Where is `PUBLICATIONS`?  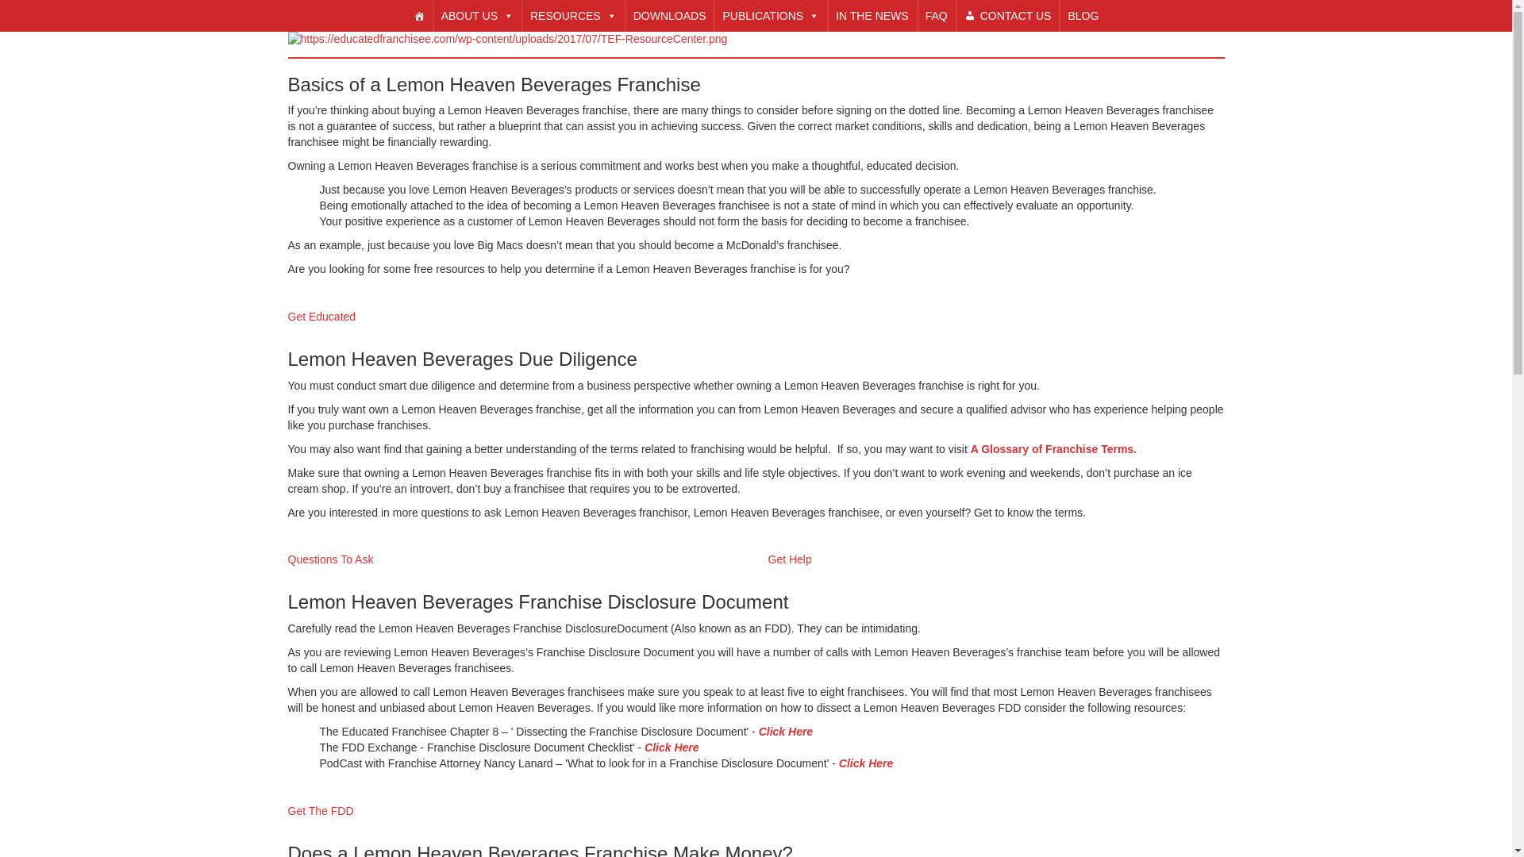
PUBLICATIONS is located at coordinates (771, 16).